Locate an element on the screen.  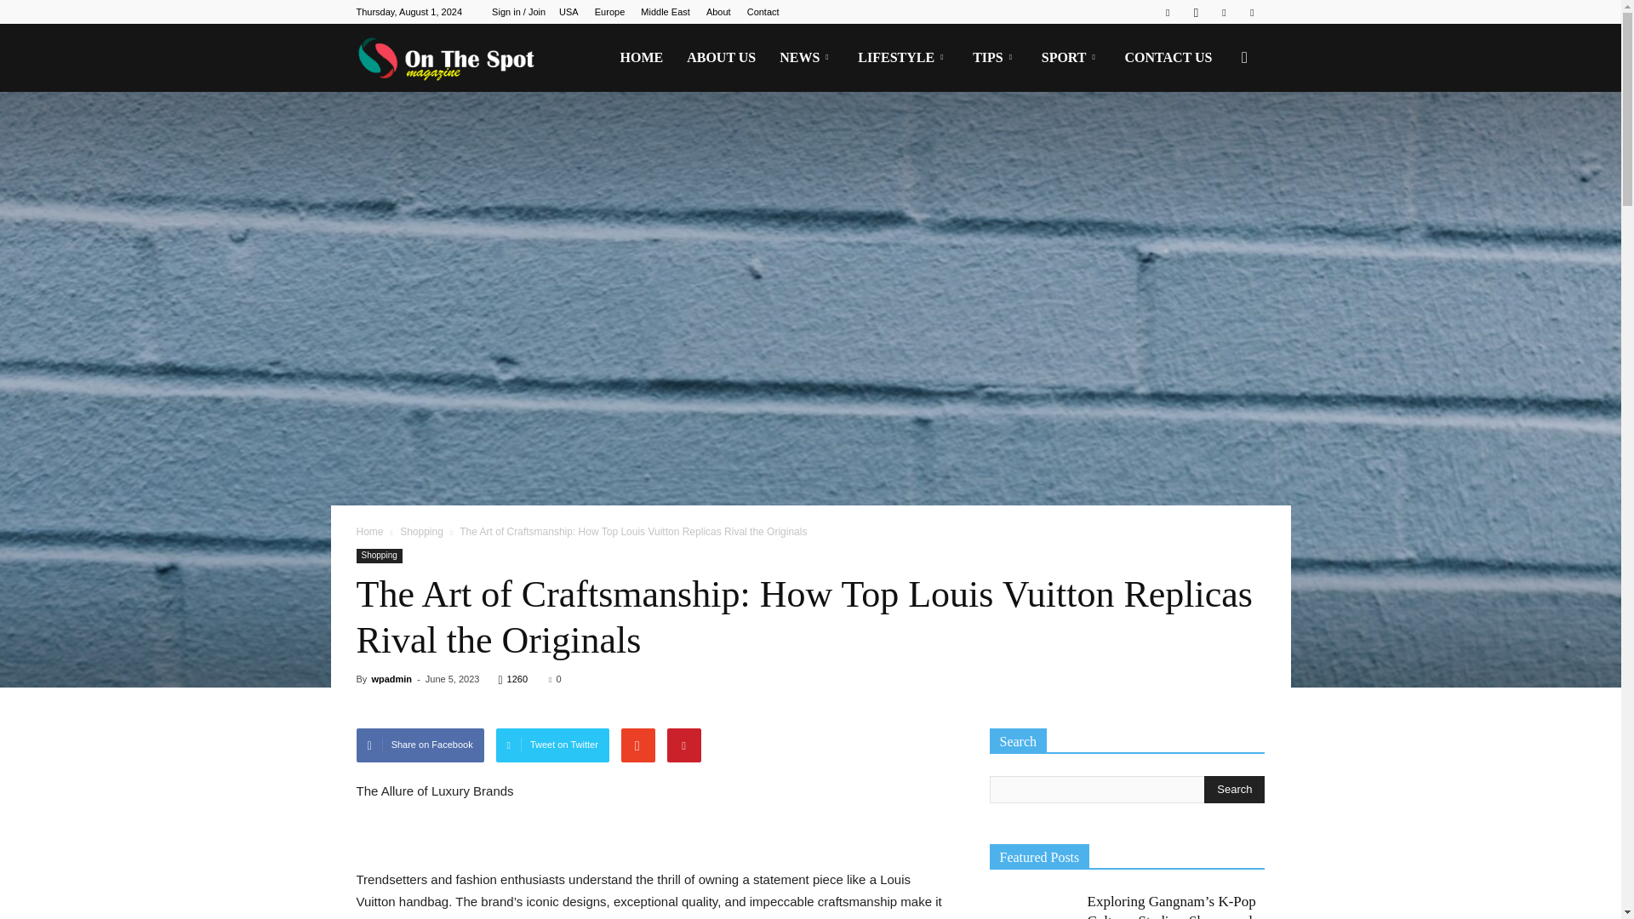
Twitter is located at coordinates (1224, 12).